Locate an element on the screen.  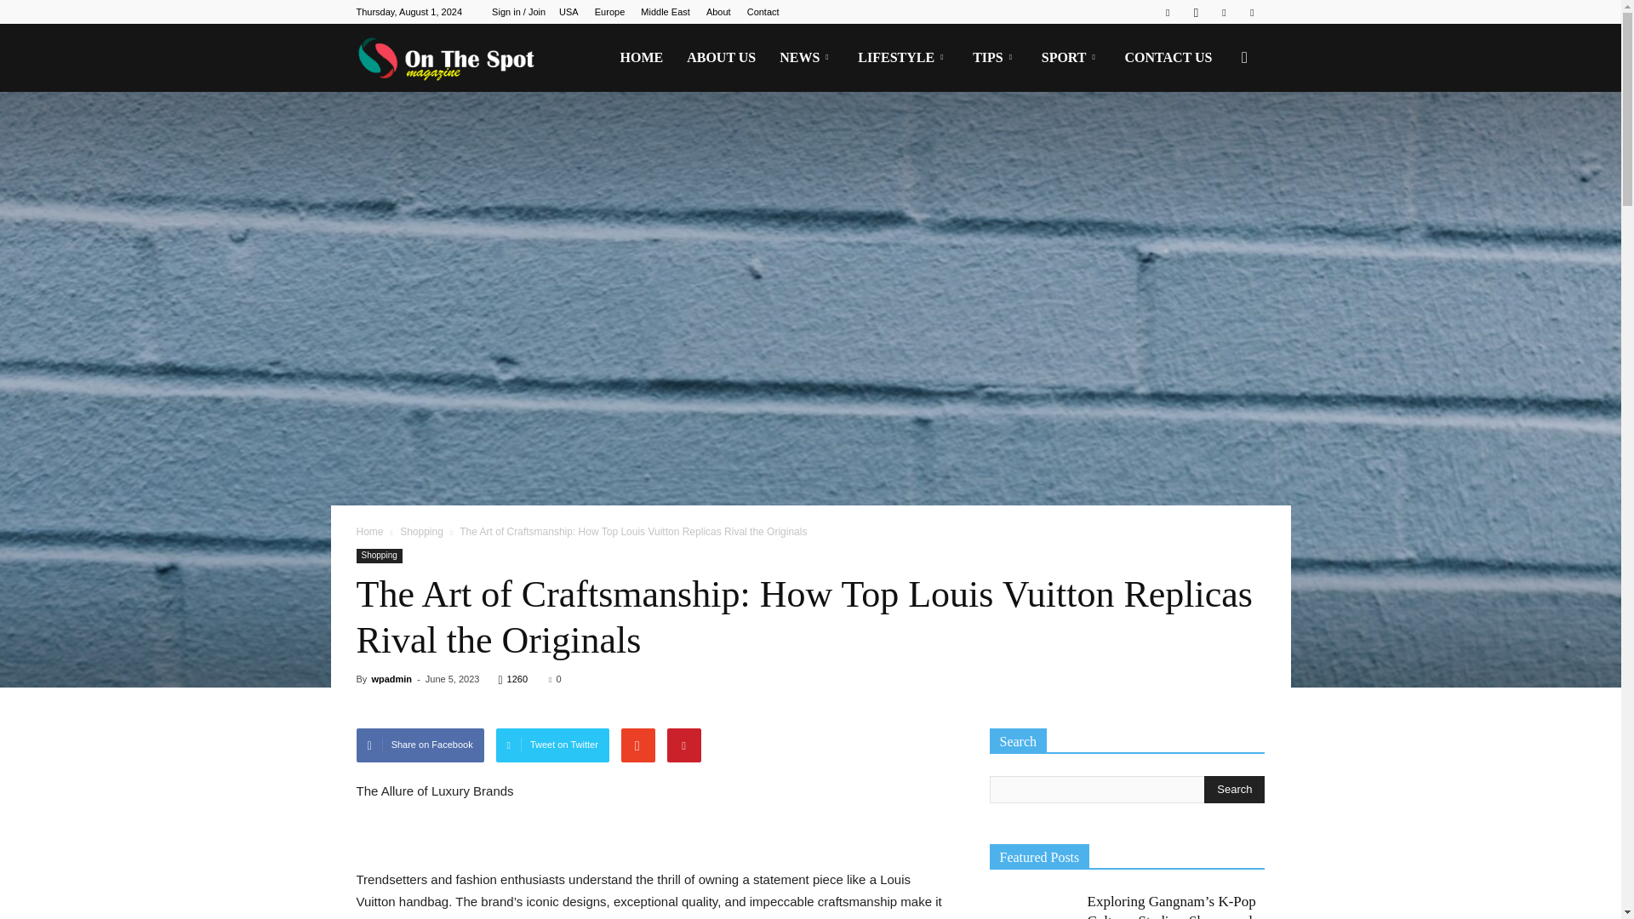
Twitter is located at coordinates (1224, 12).